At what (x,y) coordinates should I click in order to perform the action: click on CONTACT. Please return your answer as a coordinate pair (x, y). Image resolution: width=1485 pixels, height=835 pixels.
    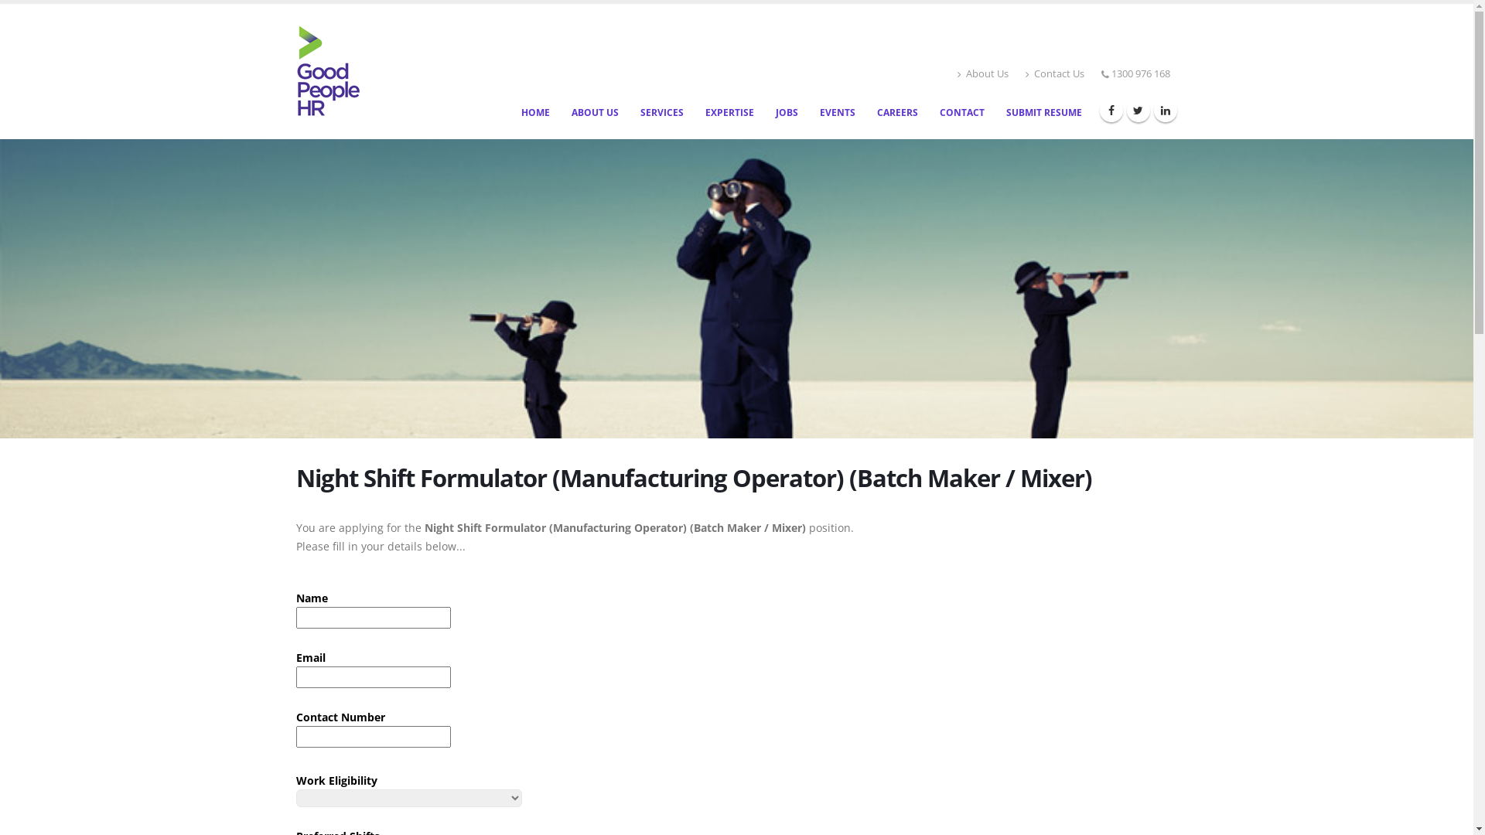
    Looking at the image, I should click on (962, 113).